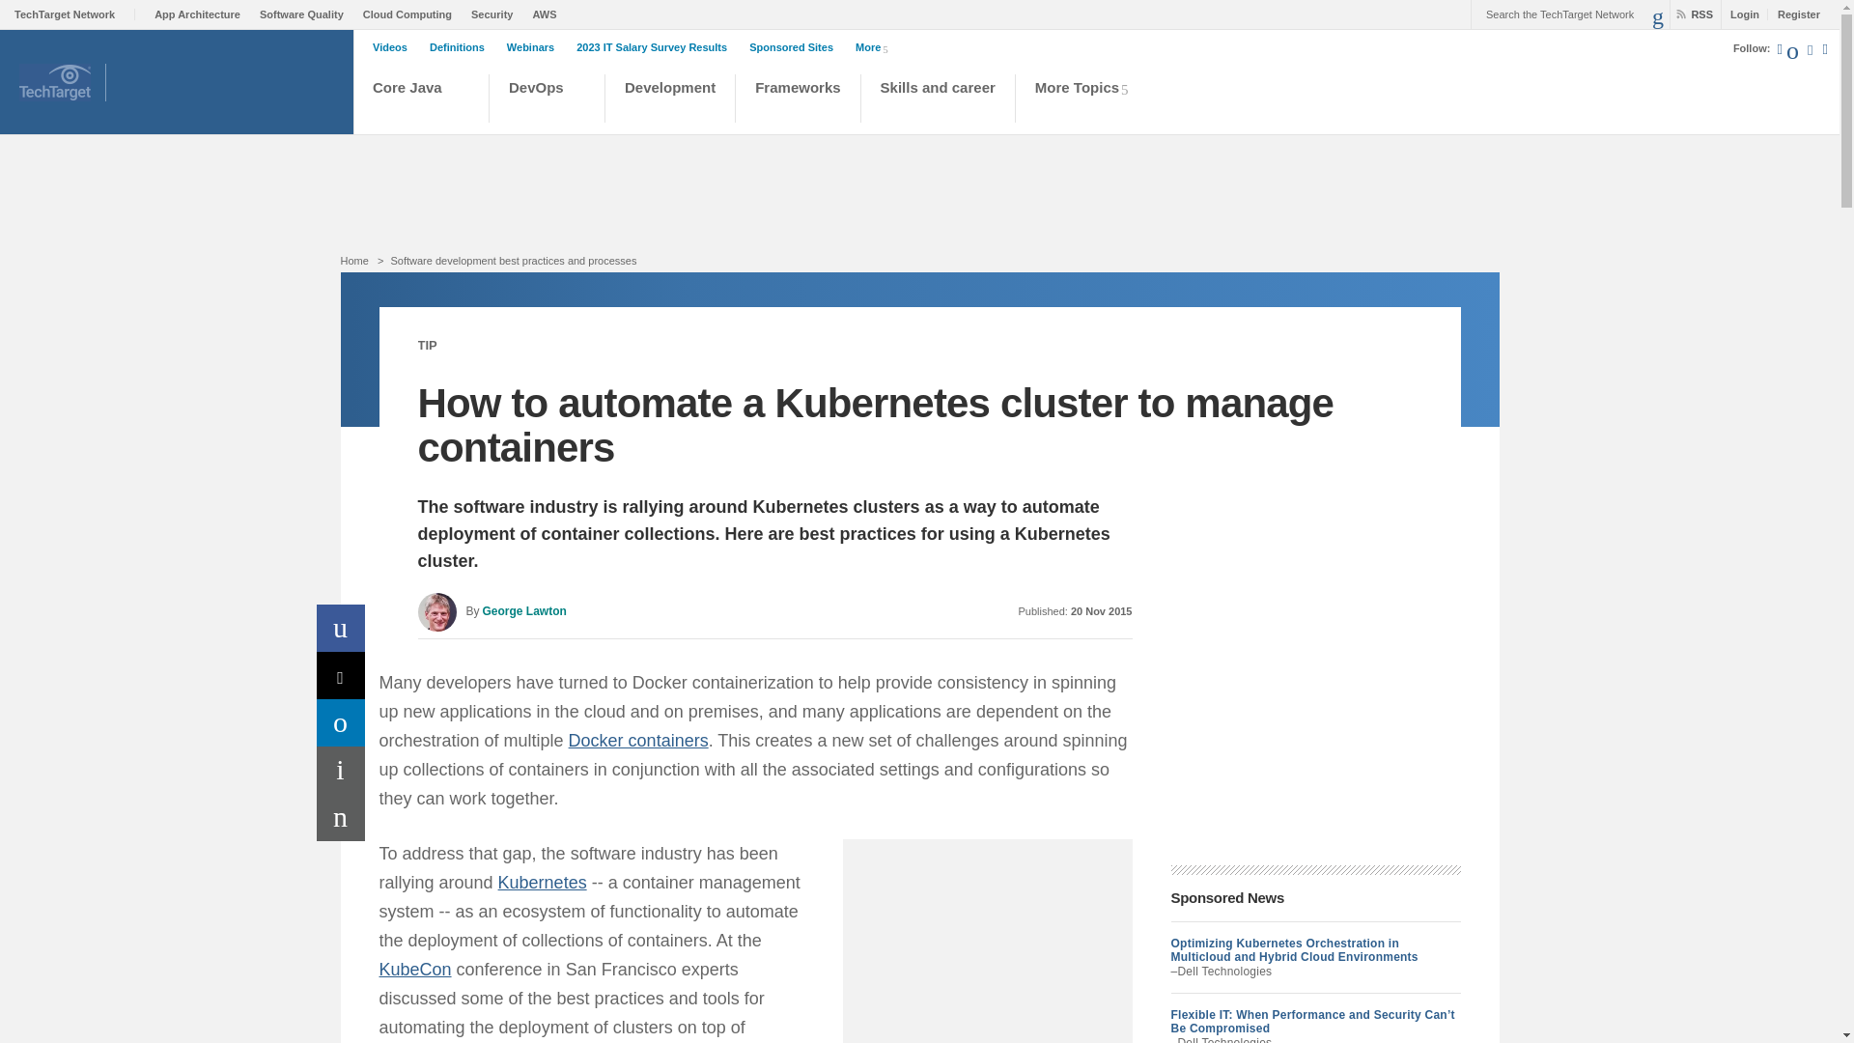  Describe the element at coordinates (1793, 14) in the screenshot. I see `Register` at that location.